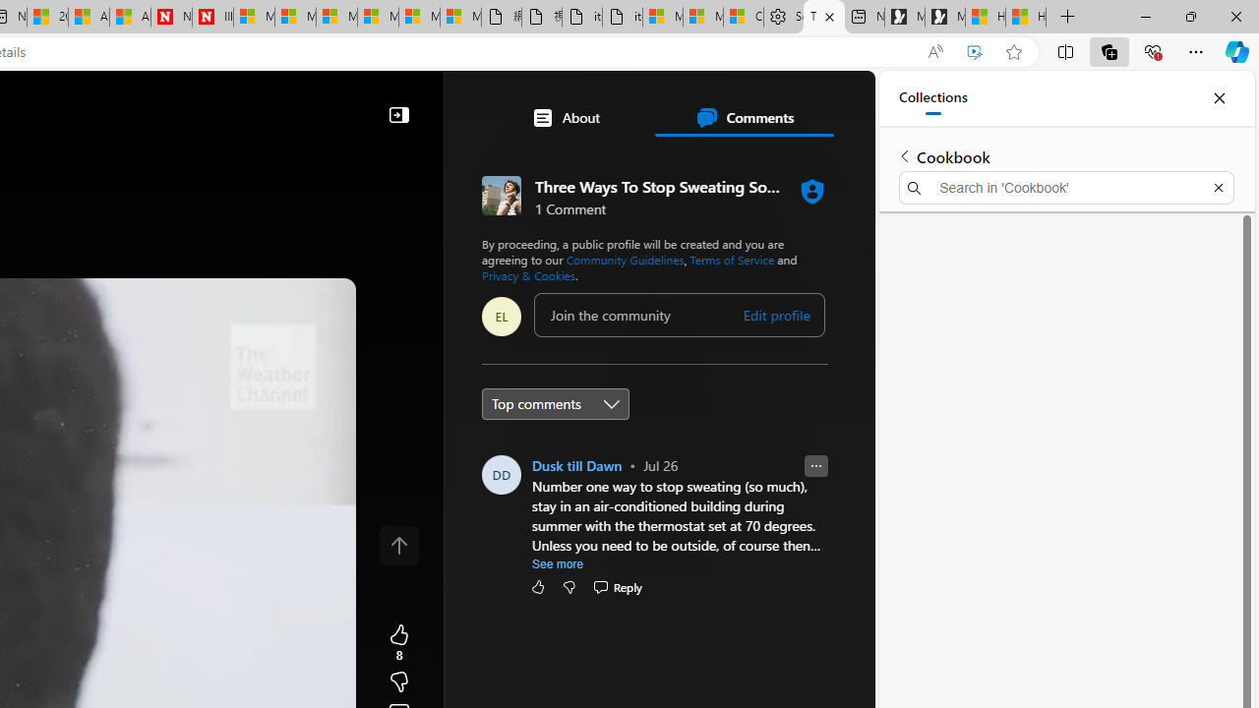  Describe the element at coordinates (399, 643) in the screenshot. I see `8 Like` at that location.